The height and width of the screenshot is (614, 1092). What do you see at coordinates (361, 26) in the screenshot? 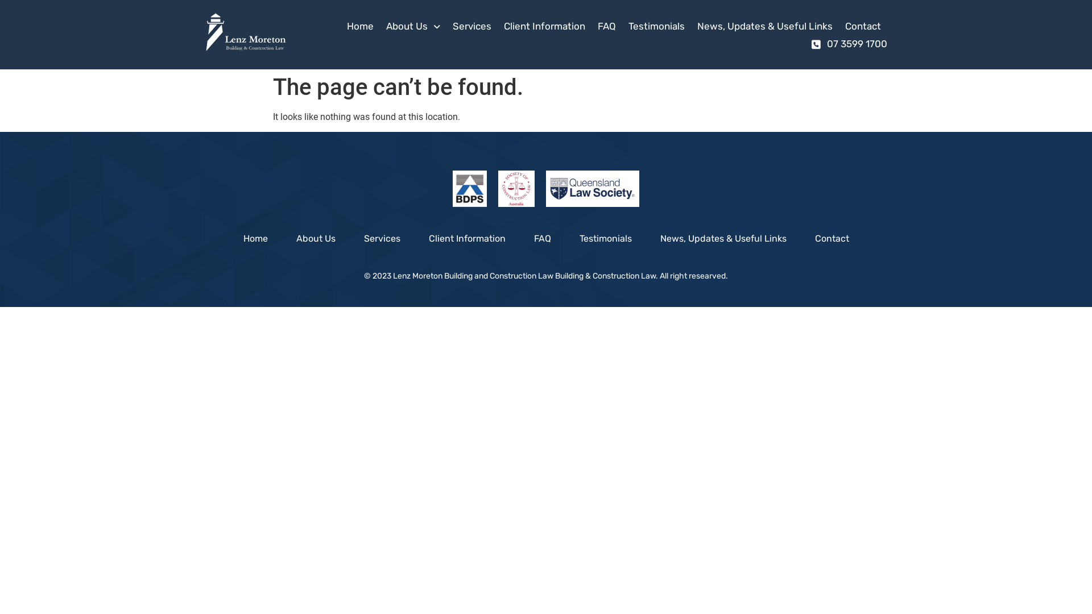
I see `Home` at bounding box center [361, 26].